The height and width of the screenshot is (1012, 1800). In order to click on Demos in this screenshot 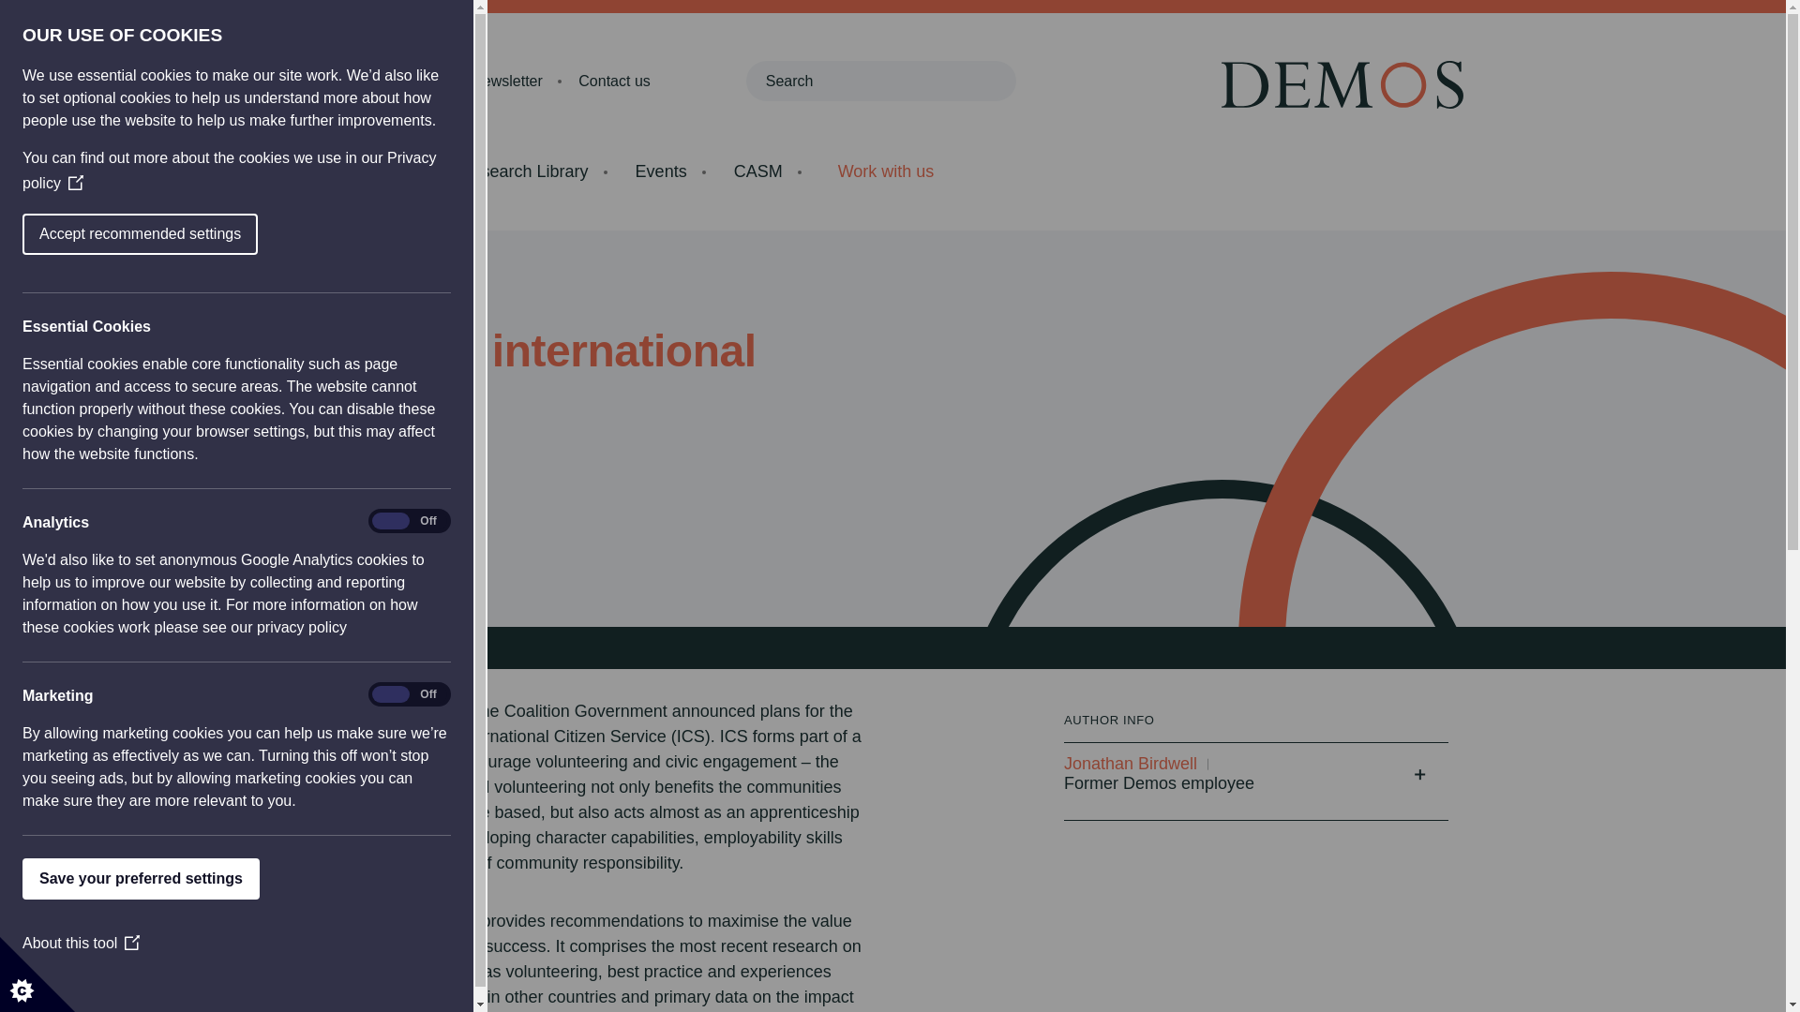, I will do `click(1352, 84)`.